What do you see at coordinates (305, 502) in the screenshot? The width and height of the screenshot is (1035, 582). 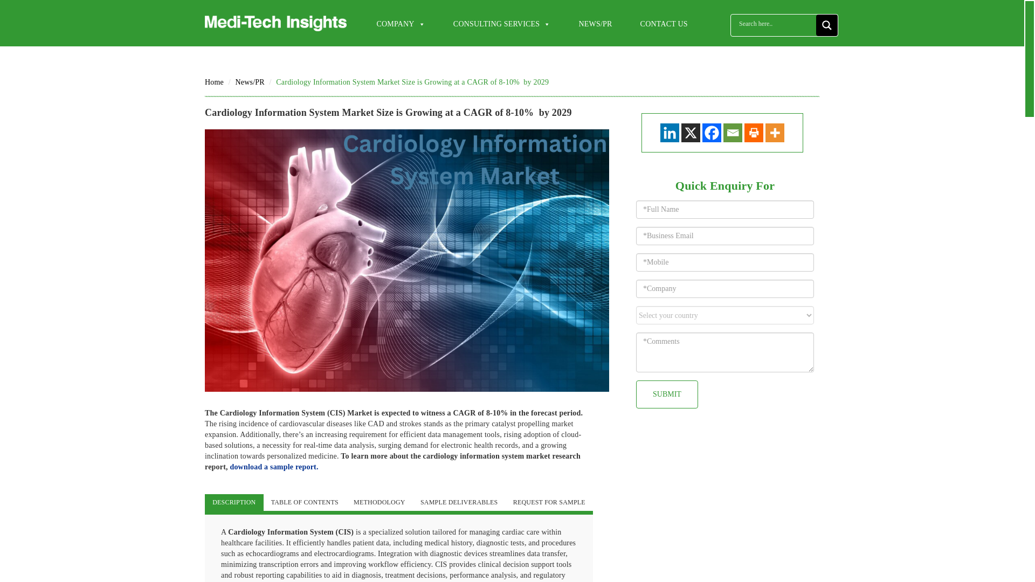 I see `TABLE OF CONTENTS` at bounding box center [305, 502].